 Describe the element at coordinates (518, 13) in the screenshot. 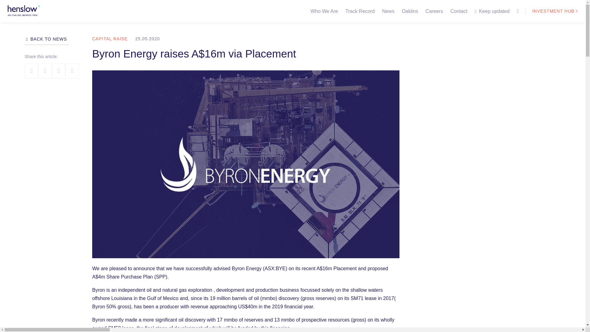

I see `Menu Item` at that location.